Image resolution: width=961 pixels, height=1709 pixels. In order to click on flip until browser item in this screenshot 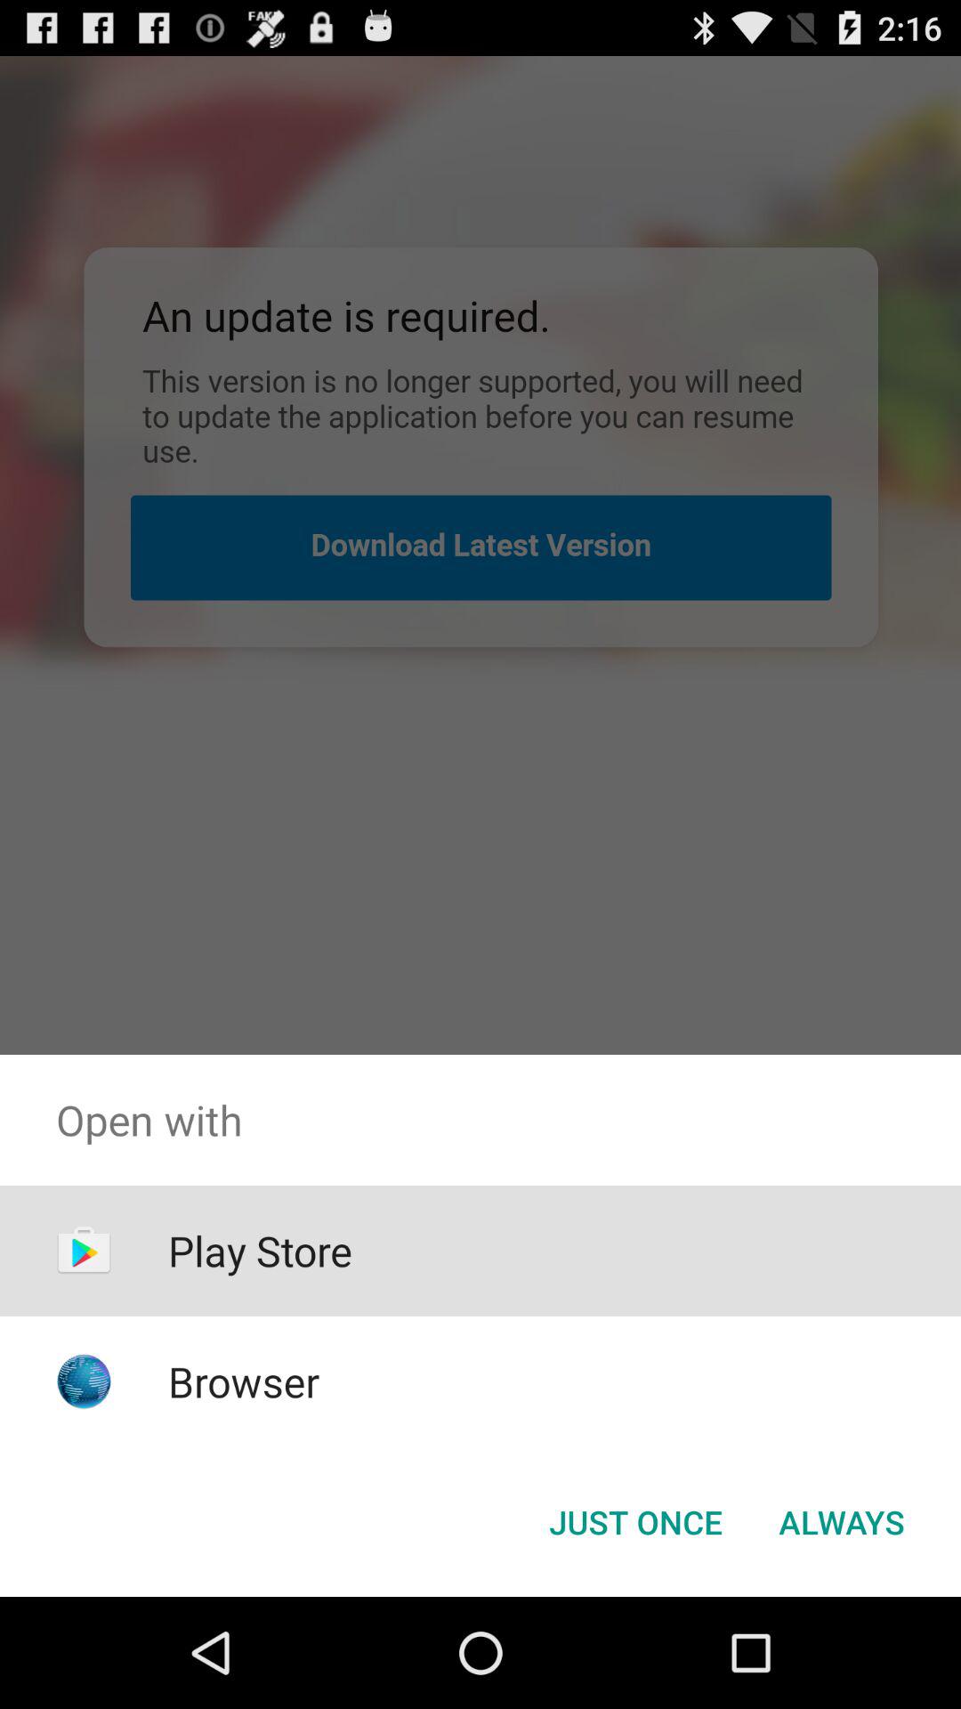, I will do `click(244, 1381)`.